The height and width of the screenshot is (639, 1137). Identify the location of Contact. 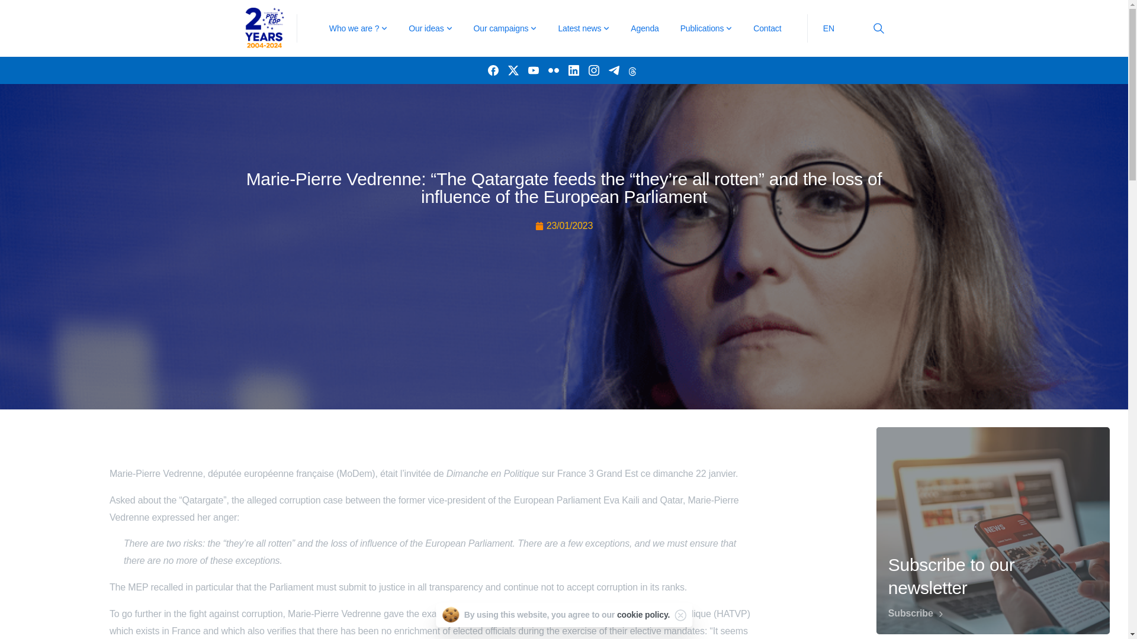
(766, 28).